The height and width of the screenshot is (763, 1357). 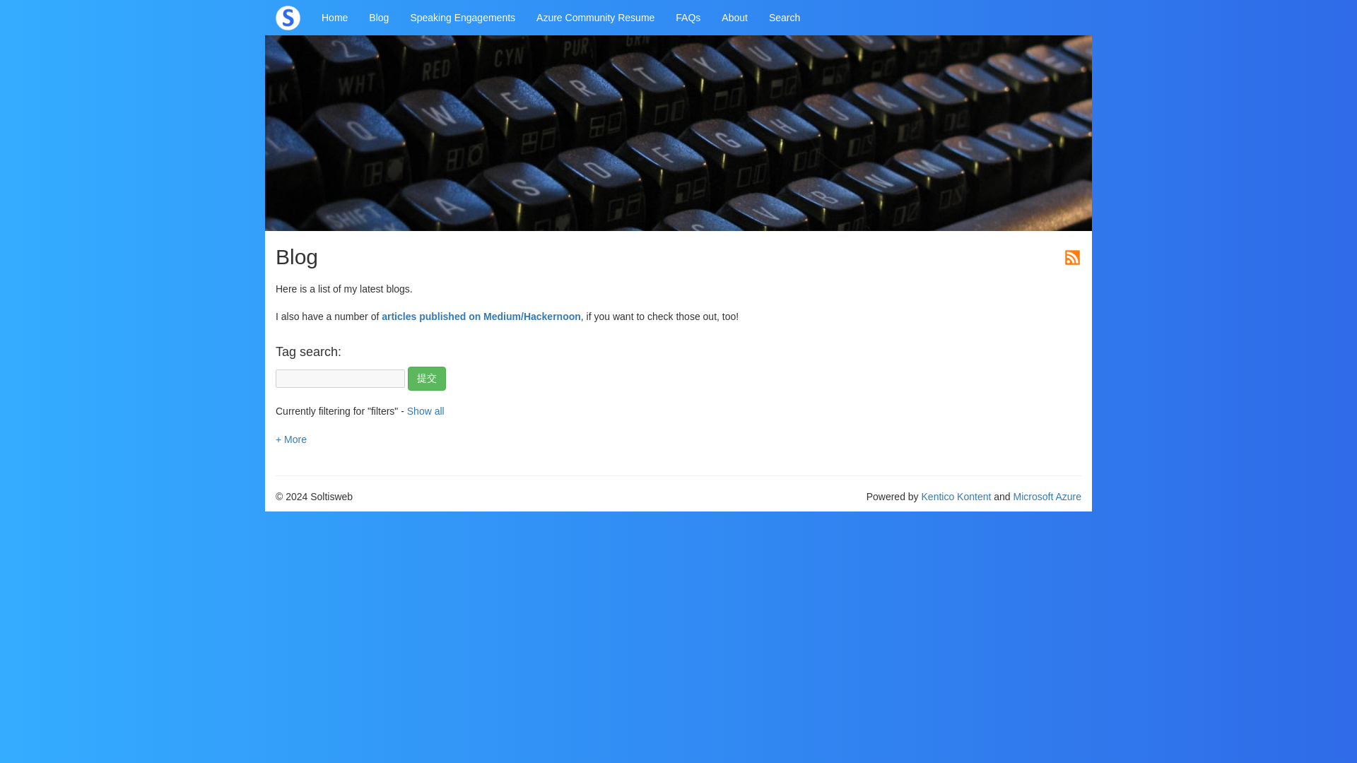 What do you see at coordinates (425, 410) in the screenshot?
I see `Show all` at bounding box center [425, 410].